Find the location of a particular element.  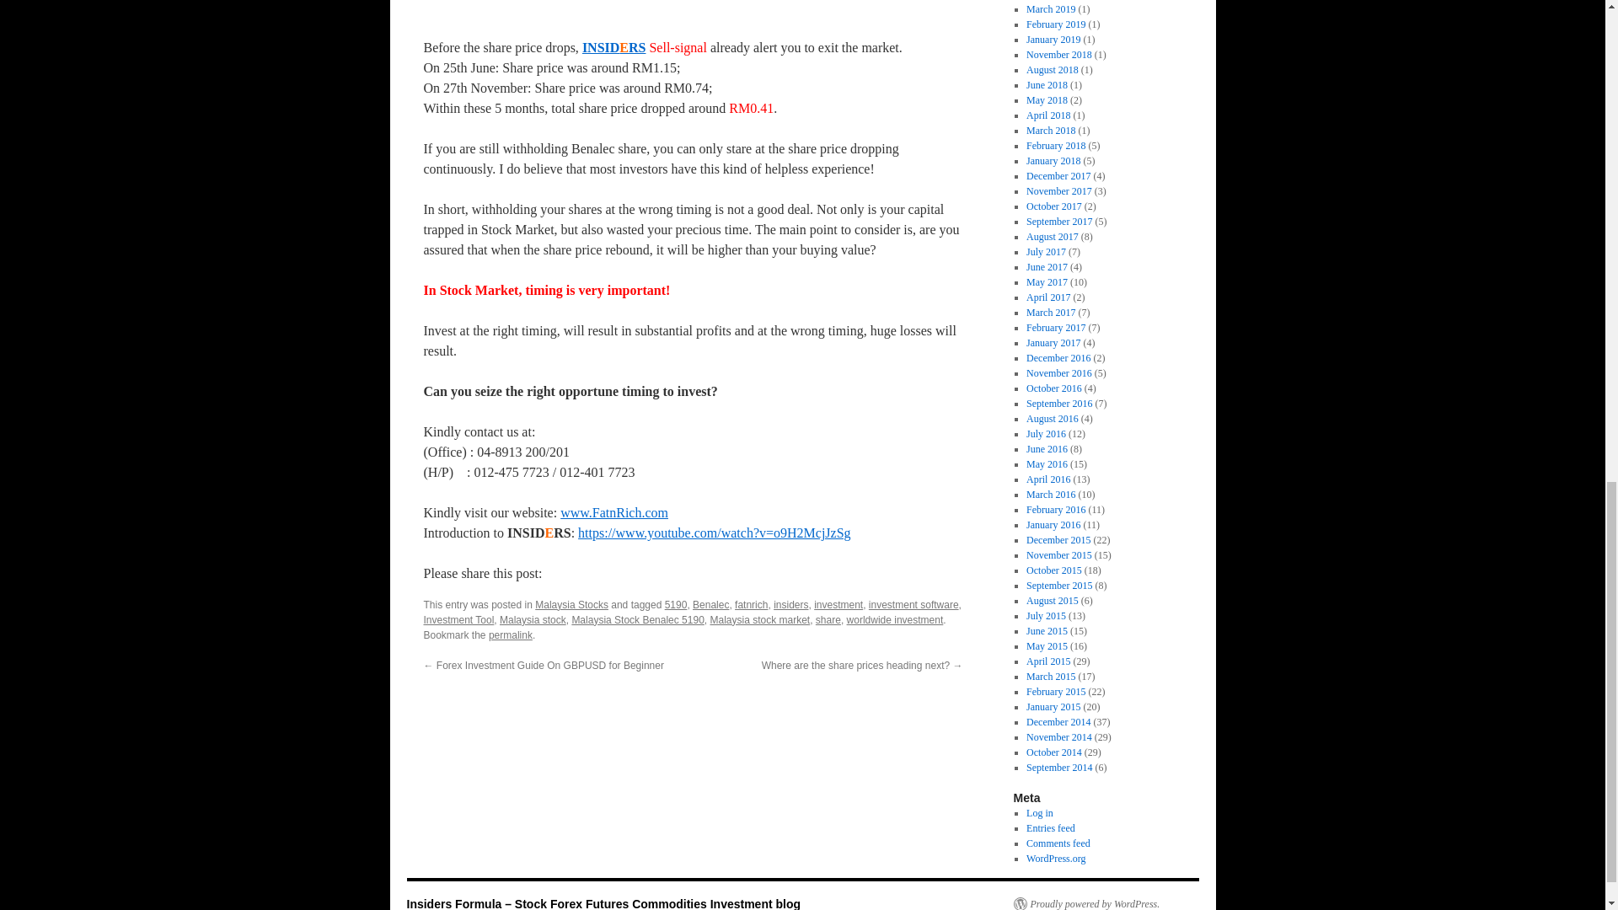

www.FatnRich.com is located at coordinates (613, 512).